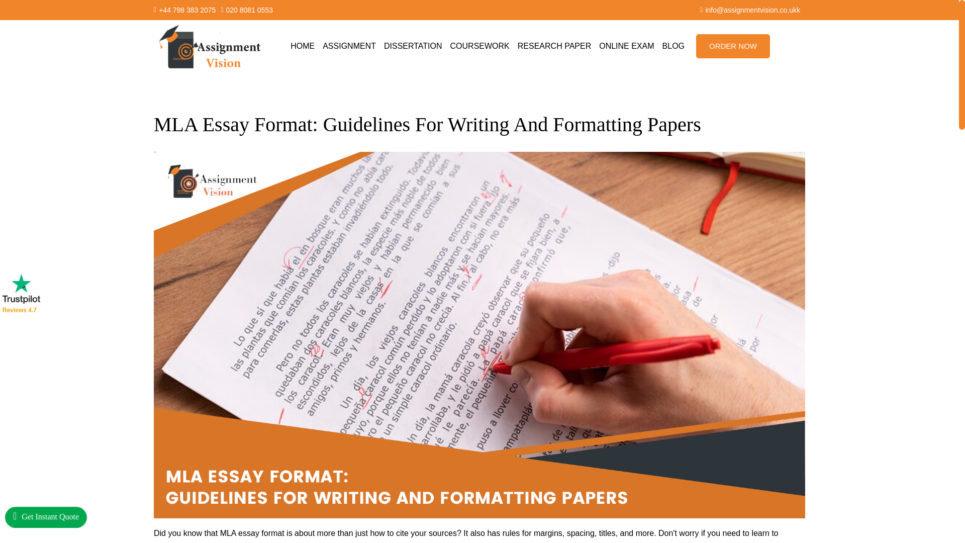 The image size is (965, 543). I want to click on DISSERTATION, so click(413, 46).